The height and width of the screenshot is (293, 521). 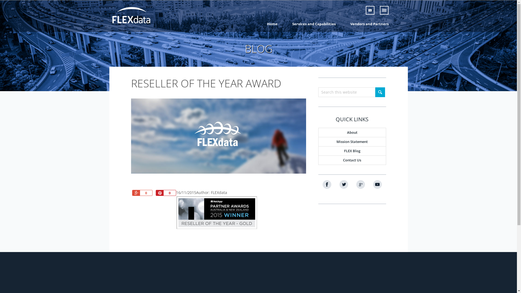 I want to click on Services and Capabilities, so click(x=314, y=24).